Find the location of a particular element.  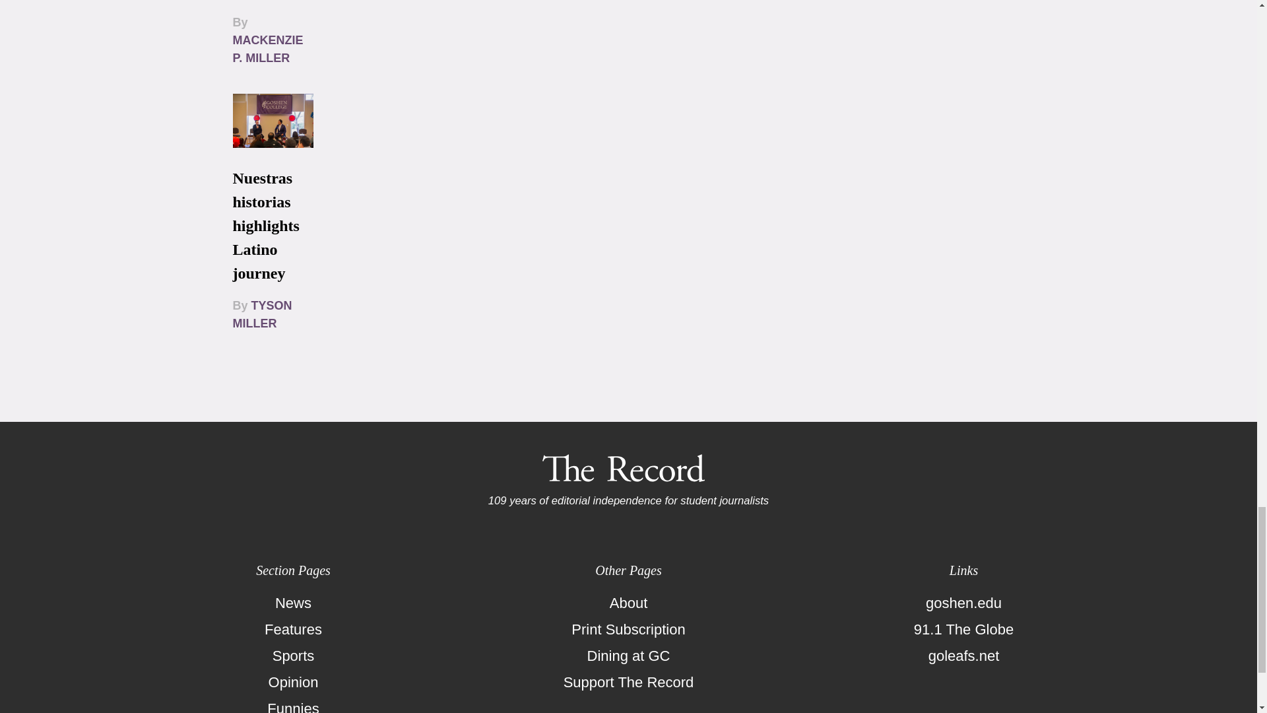

Print Subscription is located at coordinates (628, 630).